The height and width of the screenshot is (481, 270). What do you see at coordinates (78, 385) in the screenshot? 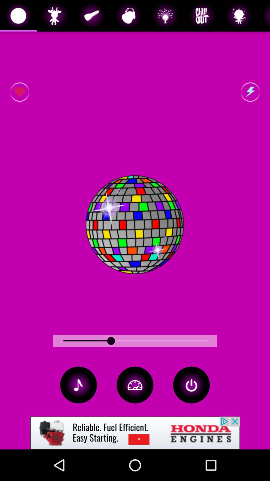
I see `toggle music` at bounding box center [78, 385].